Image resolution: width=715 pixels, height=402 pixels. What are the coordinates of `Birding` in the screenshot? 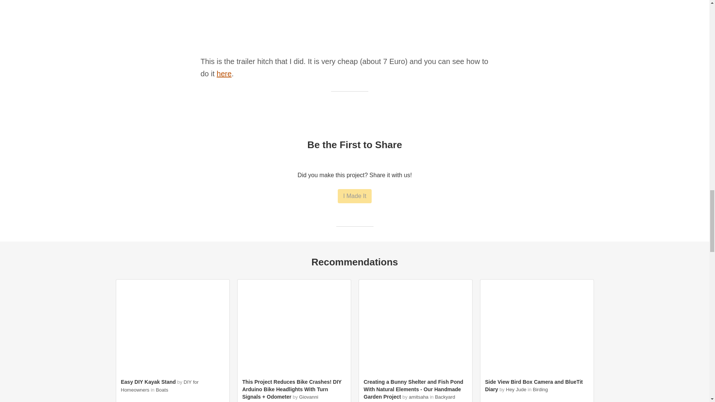 It's located at (540, 389).